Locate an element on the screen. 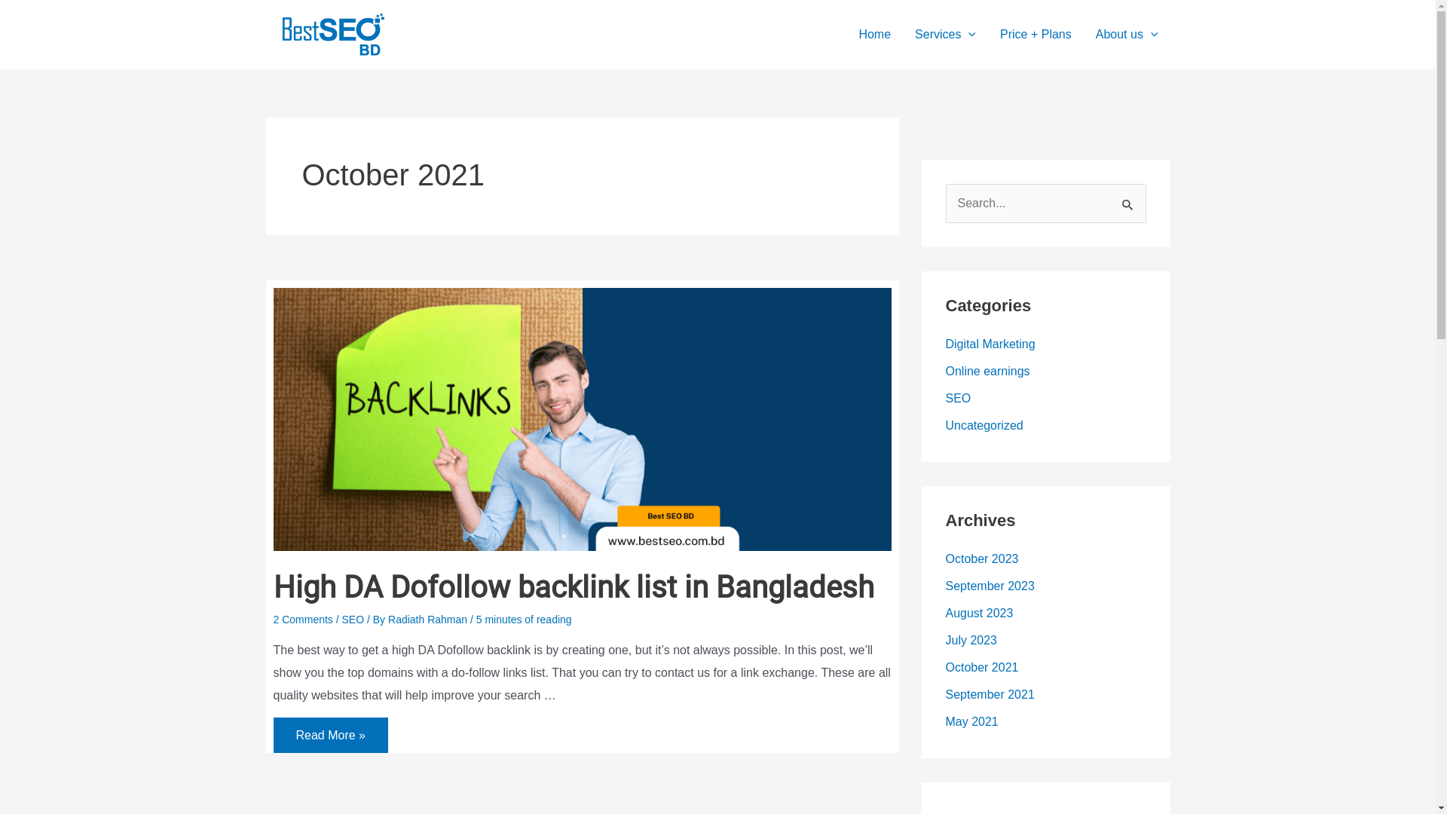 The image size is (1447, 814). September 2023 is located at coordinates (990, 586).